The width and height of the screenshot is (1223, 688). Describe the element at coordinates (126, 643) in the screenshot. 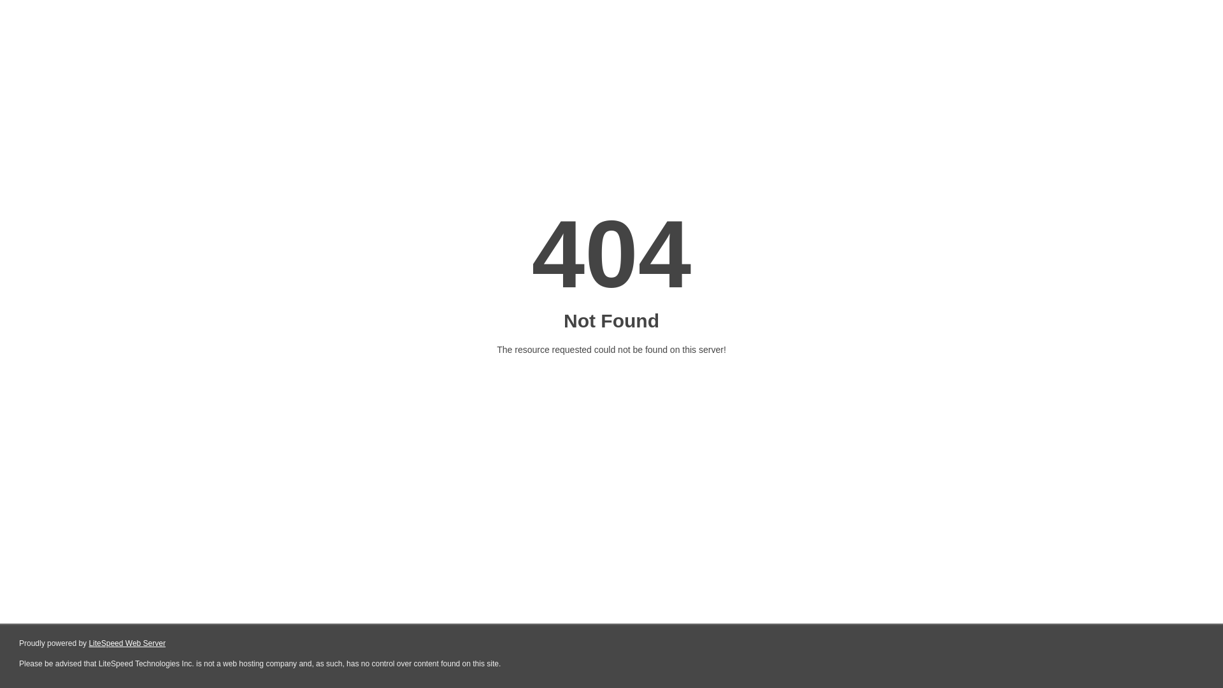

I see `LiteSpeed Web Server` at that location.